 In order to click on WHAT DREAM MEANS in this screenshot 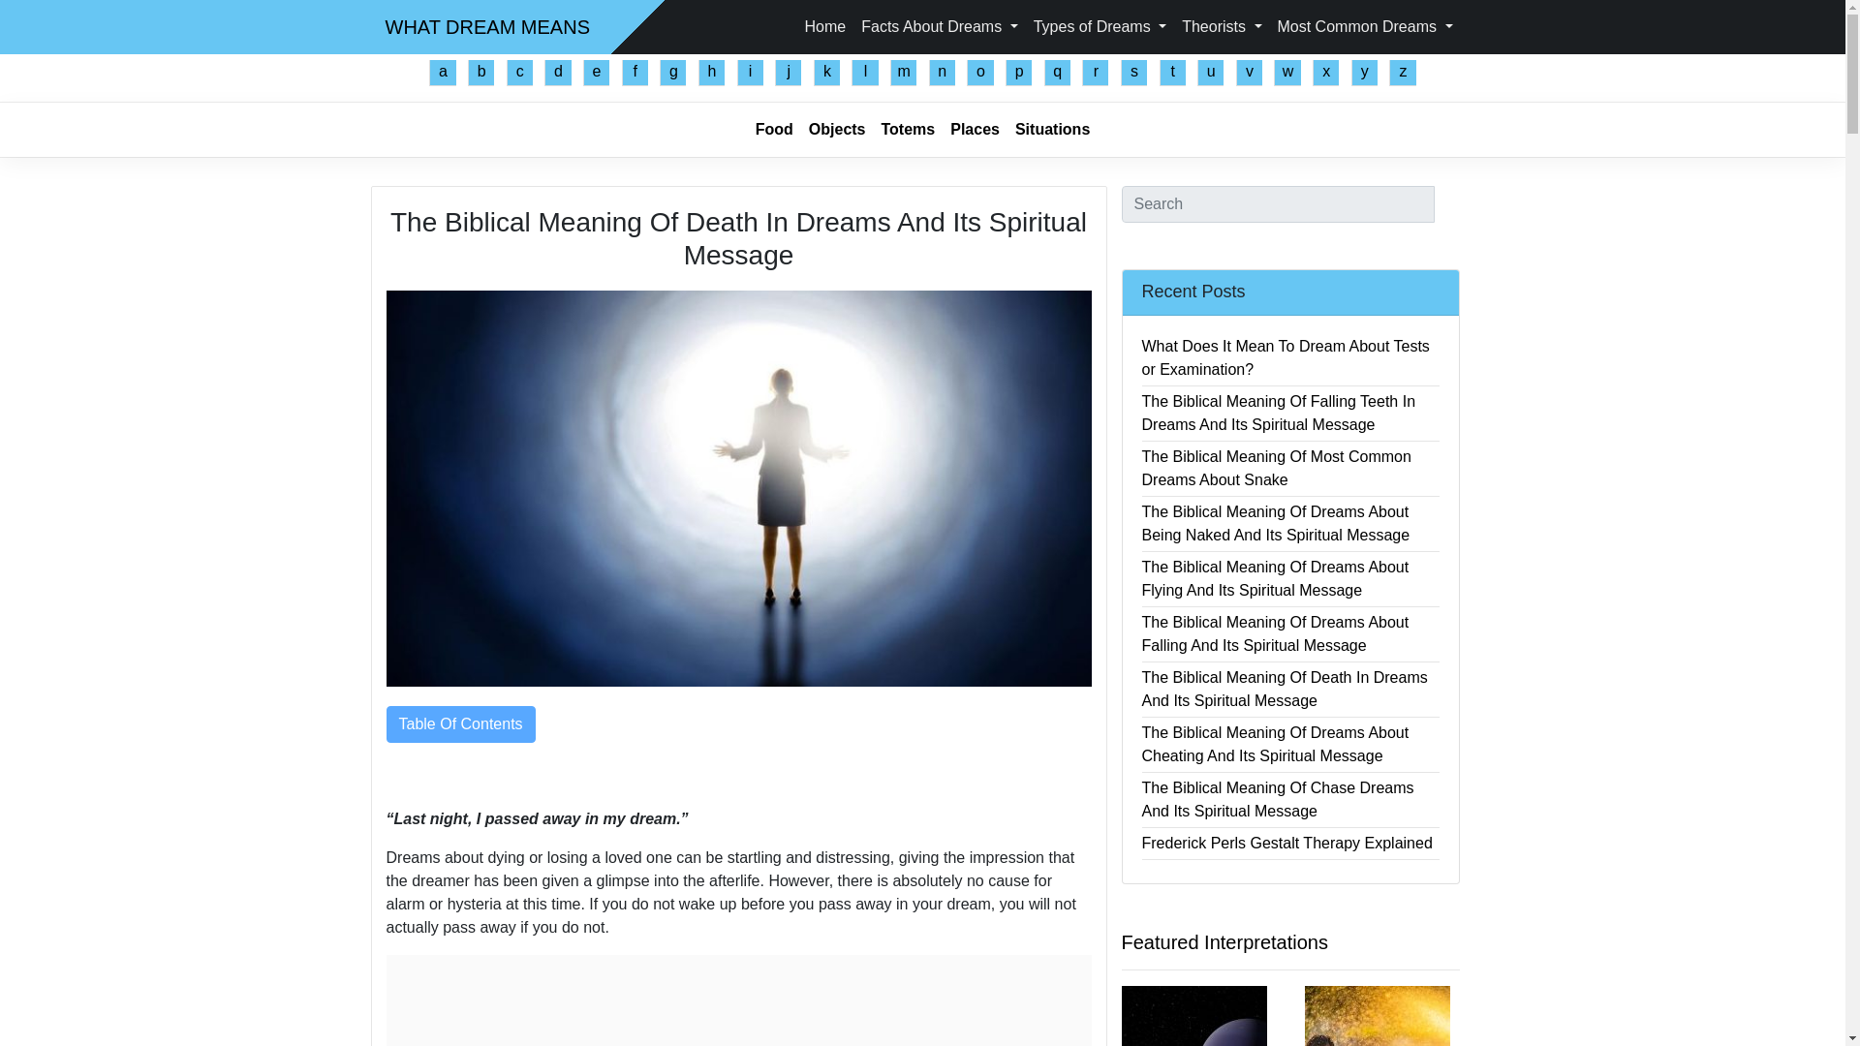, I will do `click(488, 26)`.